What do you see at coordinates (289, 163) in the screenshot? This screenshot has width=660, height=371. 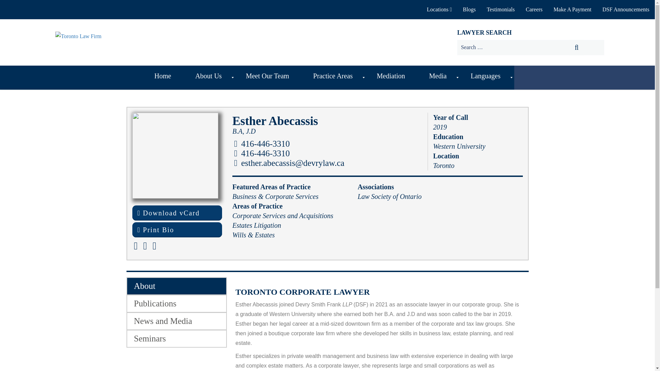 I see `Email` at bounding box center [289, 163].